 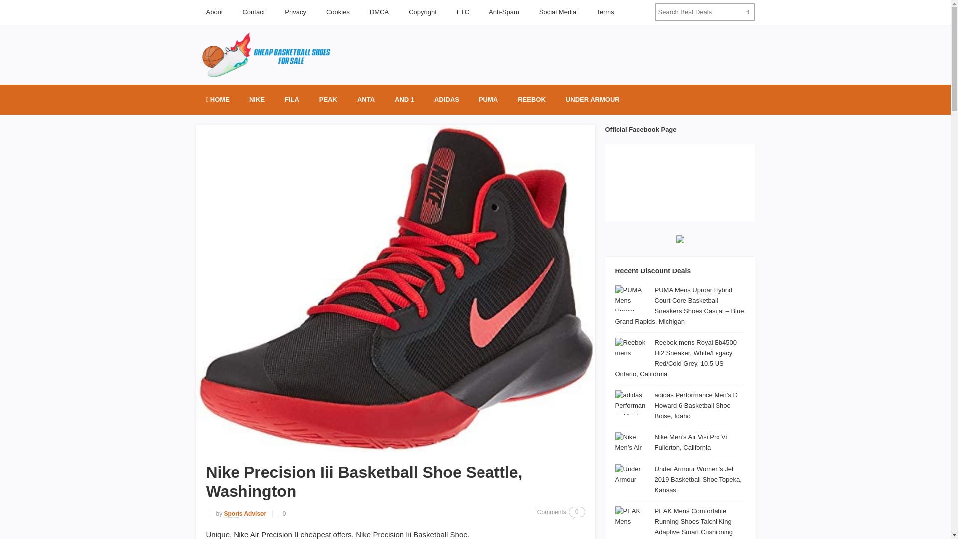 What do you see at coordinates (328, 100) in the screenshot?
I see `PEAK` at bounding box center [328, 100].